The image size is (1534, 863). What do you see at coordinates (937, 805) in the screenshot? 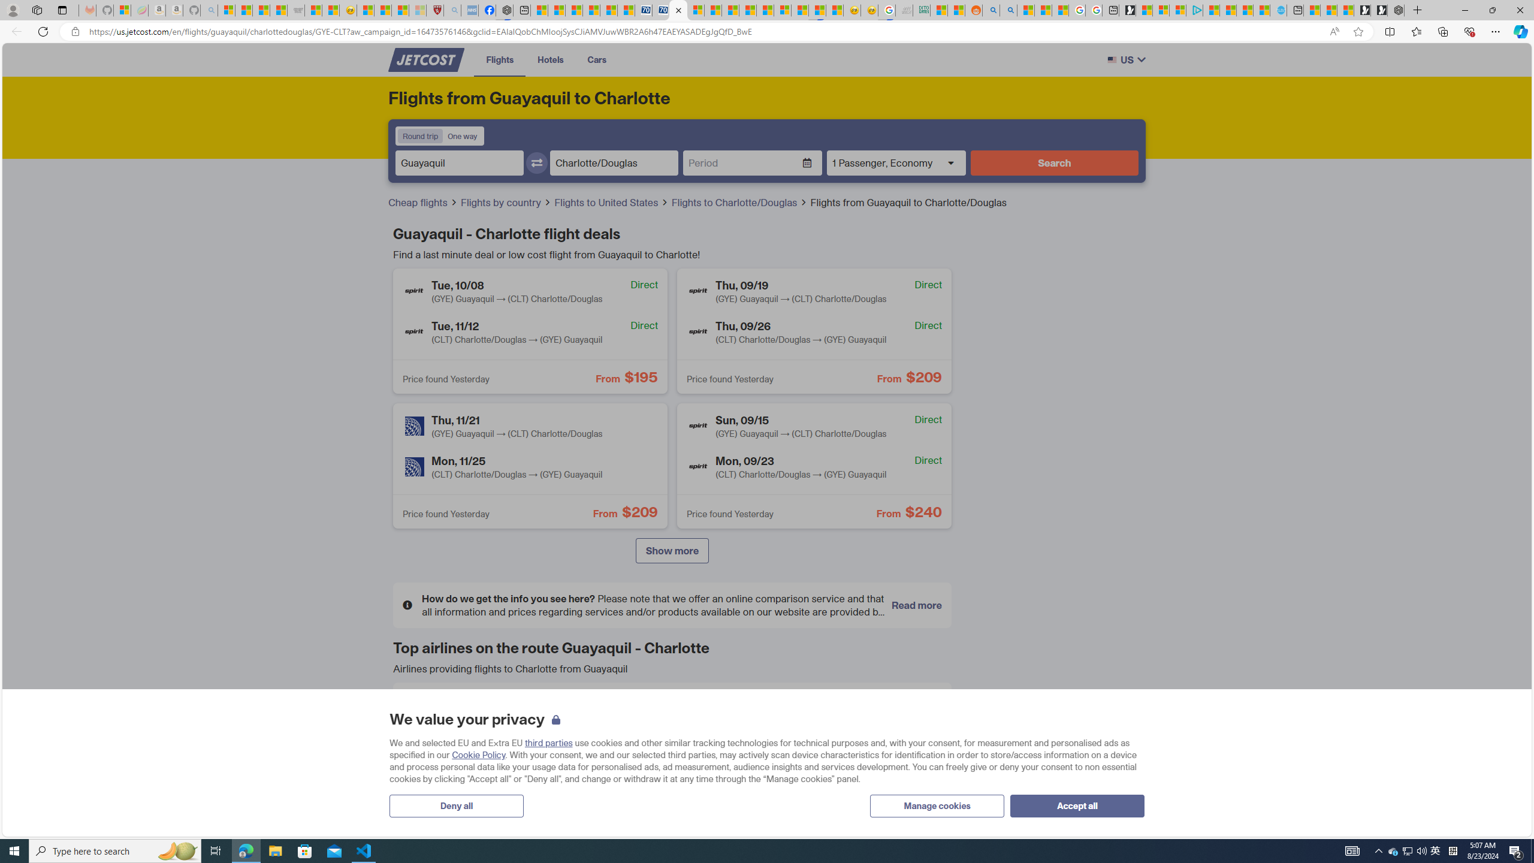
I see `Manage cookies` at bounding box center [937, 805].